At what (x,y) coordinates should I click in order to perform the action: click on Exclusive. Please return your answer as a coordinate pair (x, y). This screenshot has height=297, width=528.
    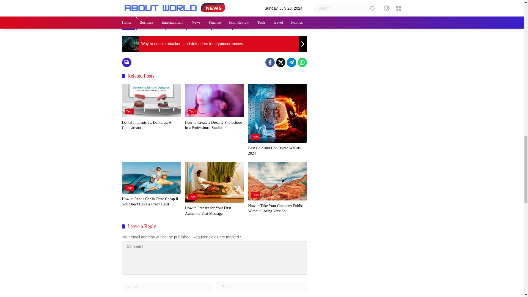
    Looking at the image, I should click on (198, 27).